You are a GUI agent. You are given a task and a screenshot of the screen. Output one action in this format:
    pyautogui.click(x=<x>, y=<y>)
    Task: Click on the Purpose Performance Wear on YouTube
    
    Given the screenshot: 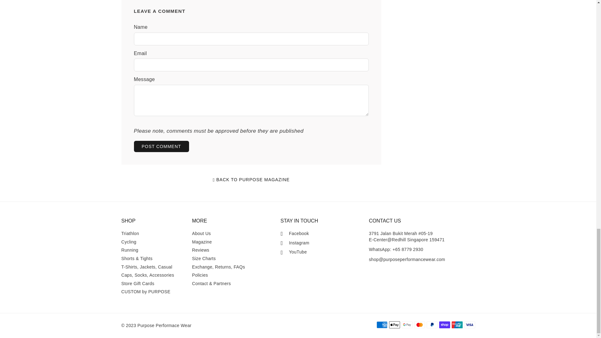 What is the action you would take?
    pyautogui.click(x=294, y=252)
    